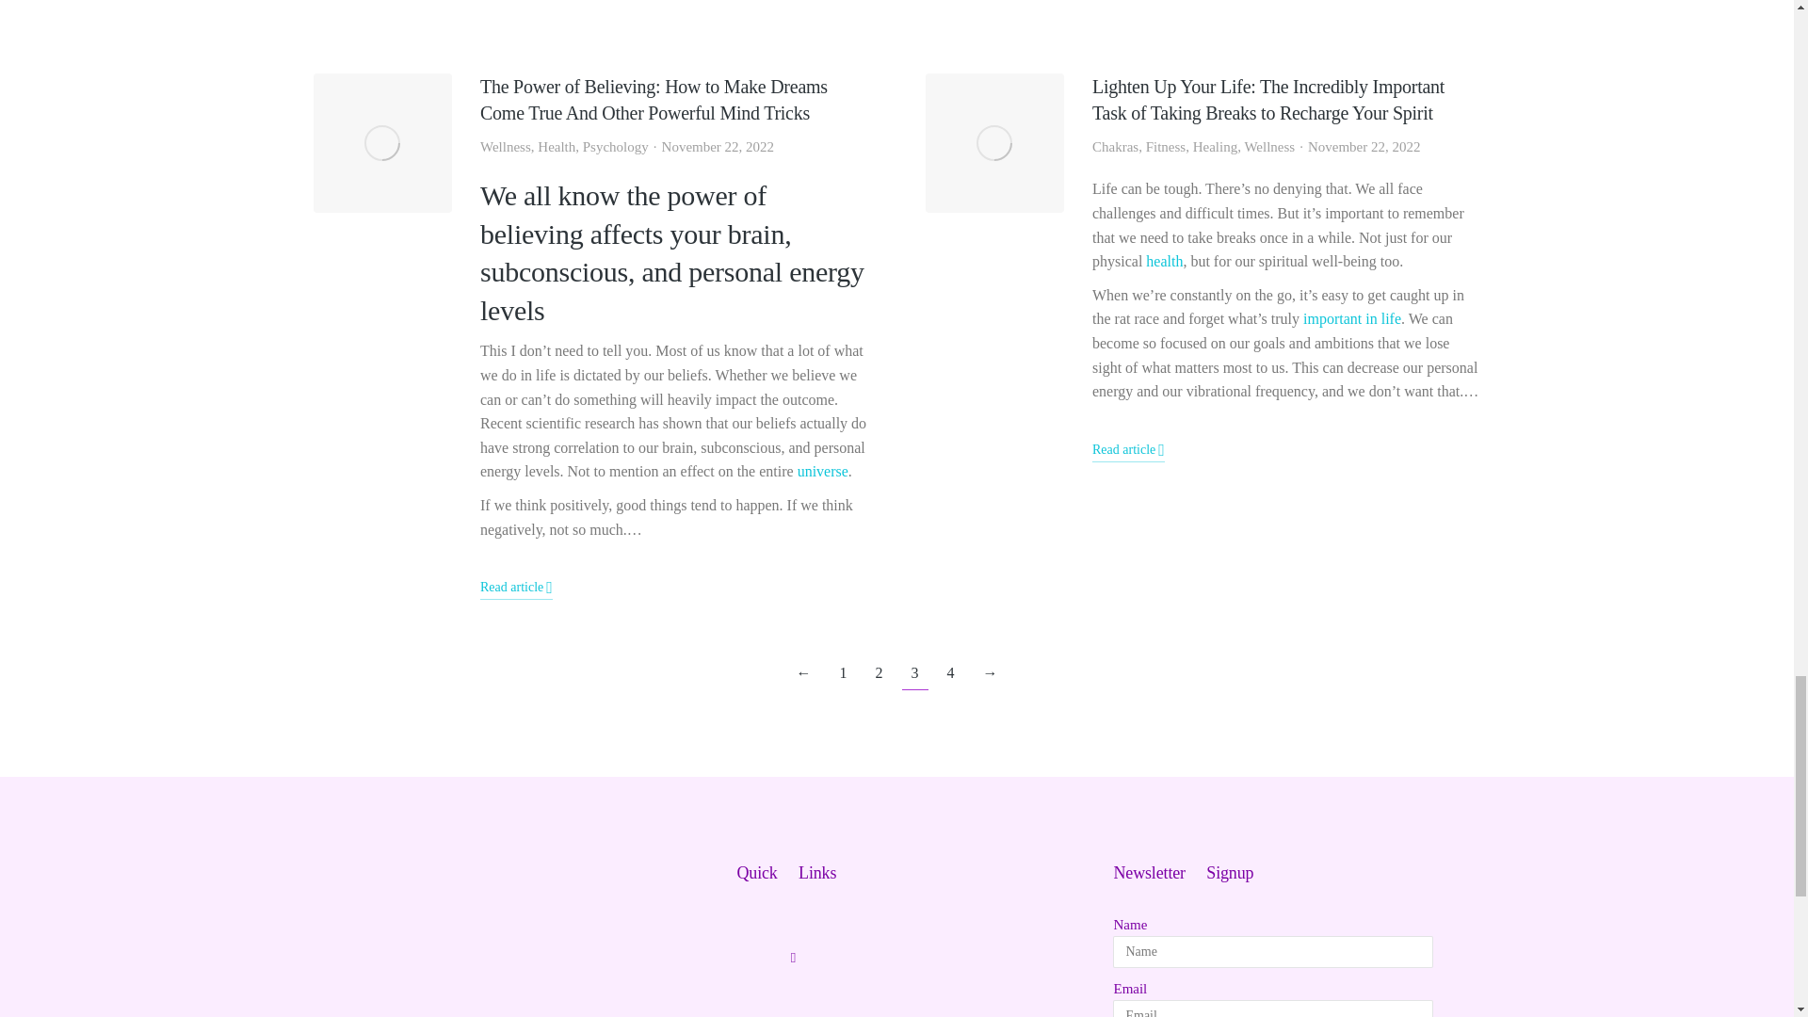 The image size is (1808, 1017). Describe the element at coordinates (822, 471) in the screenshot. I see `universe` at that location.